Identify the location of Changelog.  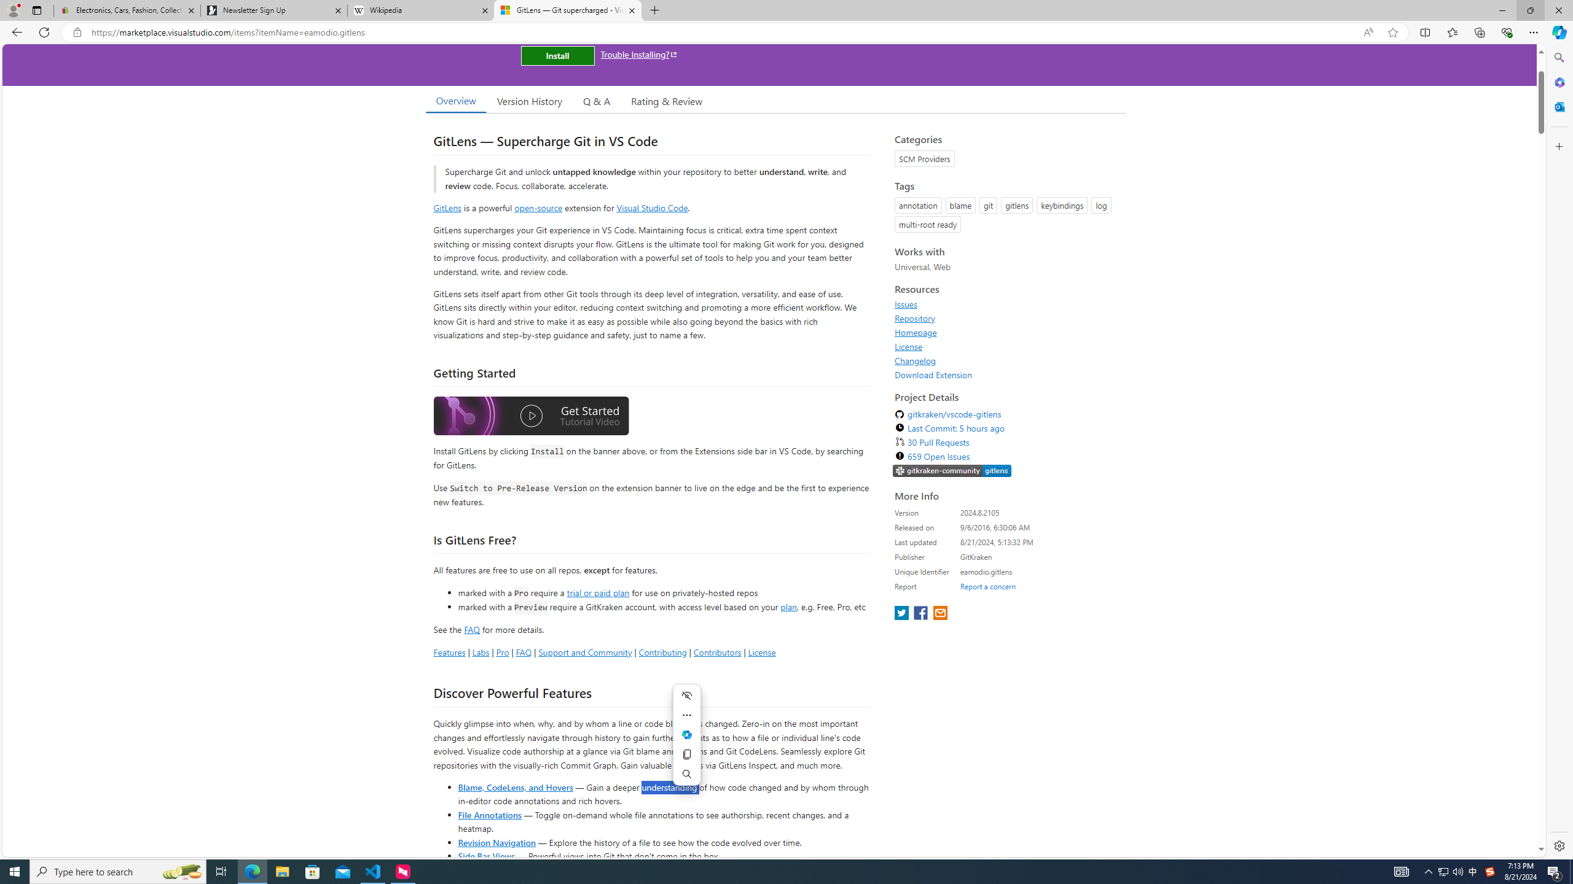
(1006, 360).